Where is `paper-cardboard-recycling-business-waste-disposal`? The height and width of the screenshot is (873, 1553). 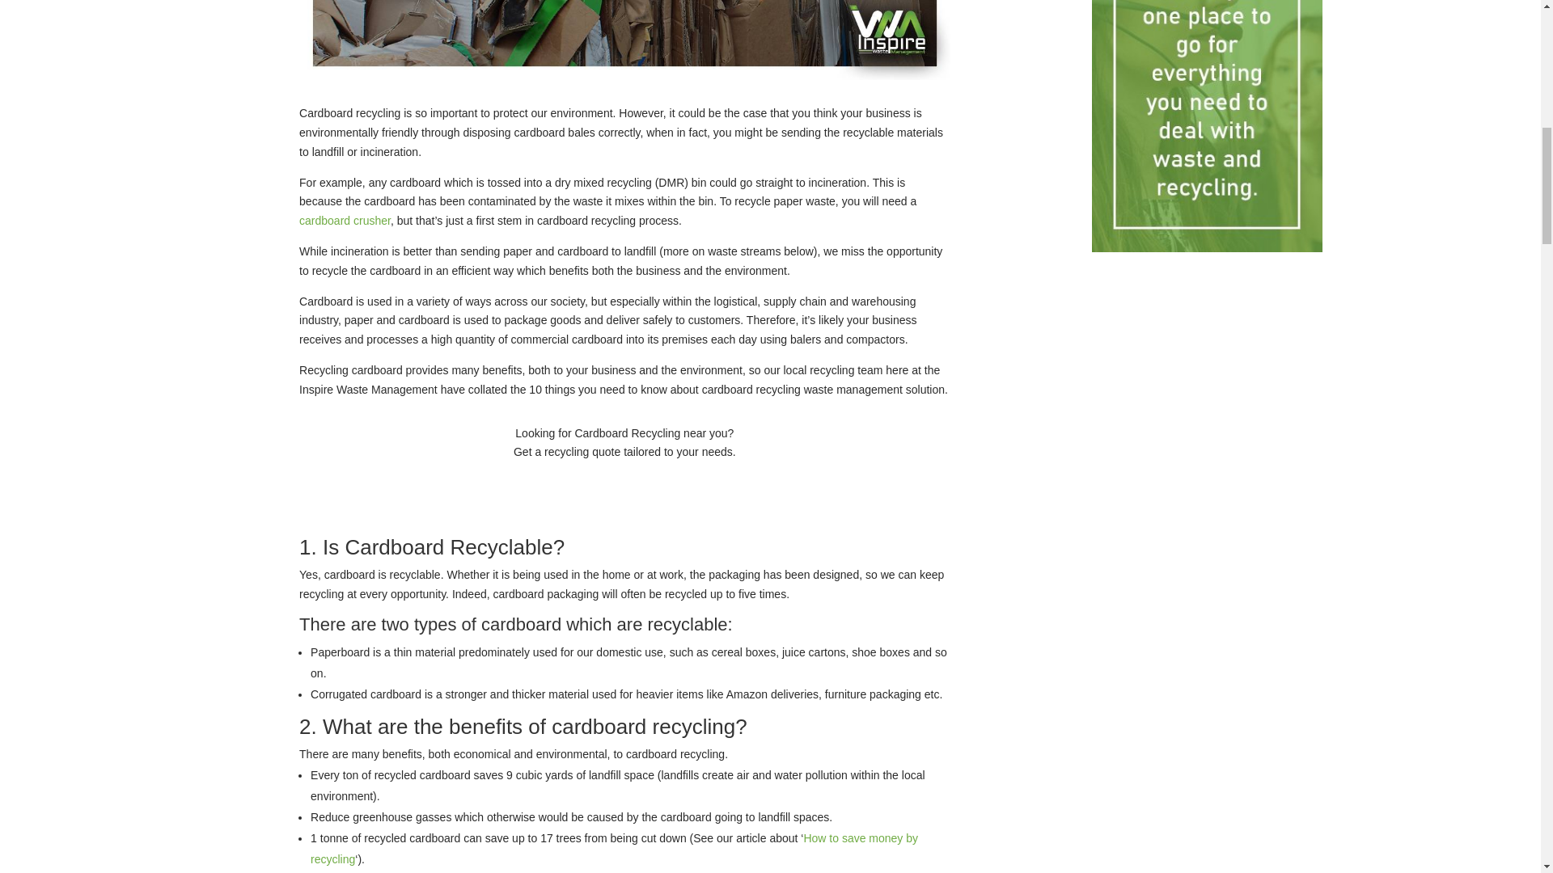
paper-cardboard-recycling-business-waste-disposal is located at coordinates (624, 40).